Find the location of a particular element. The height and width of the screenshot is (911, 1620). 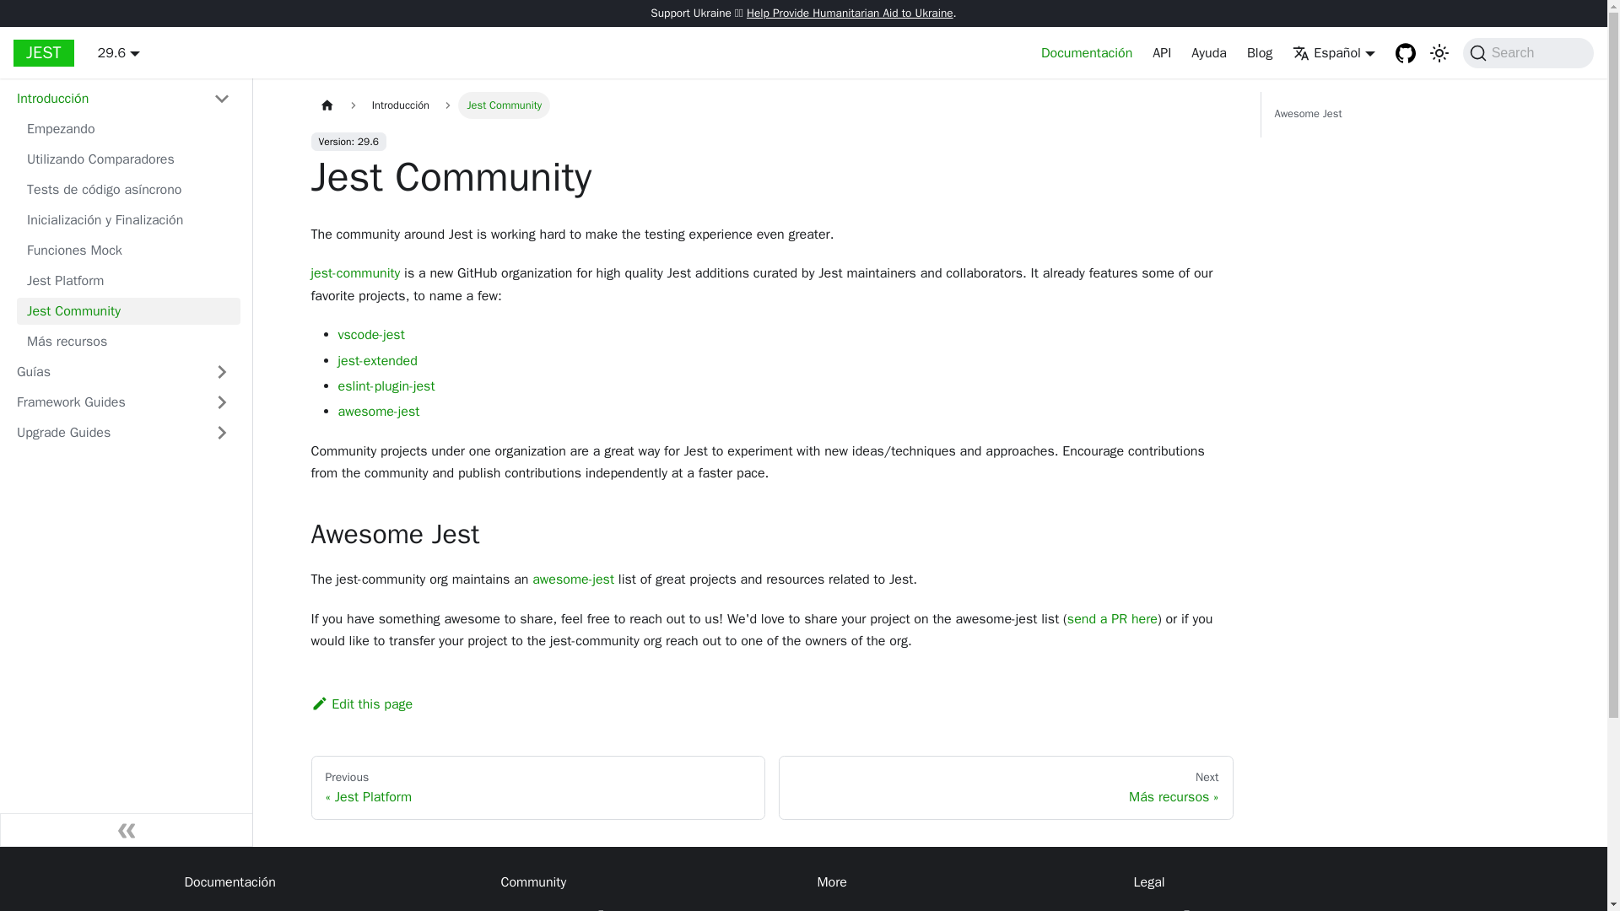

Help Provide Humanitarian Aid to Ukraine is located at coordinates (850, 12).